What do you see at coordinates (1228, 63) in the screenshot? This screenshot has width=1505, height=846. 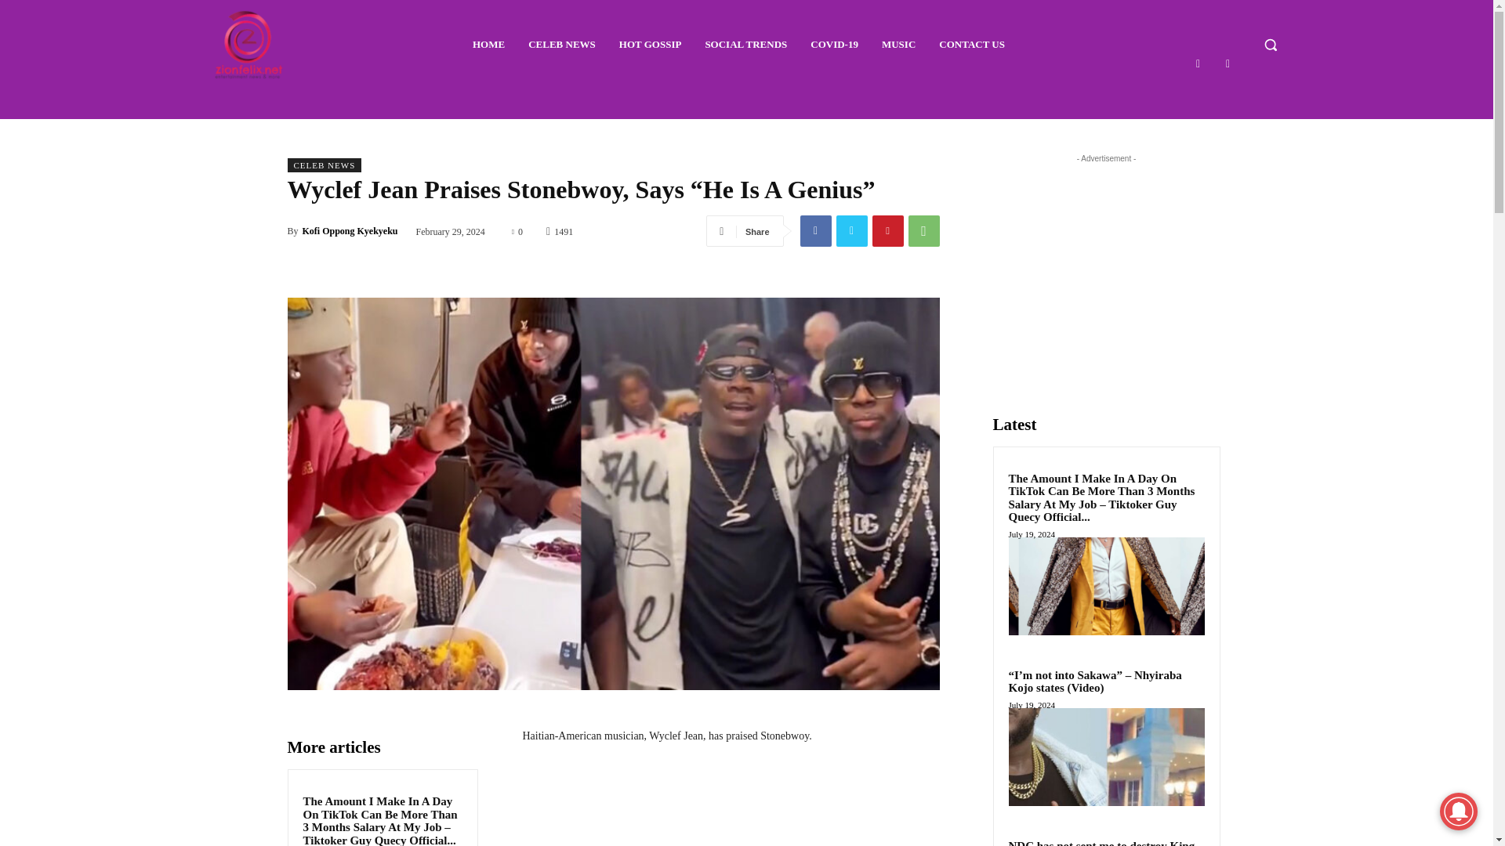 I see `Instagram` at bounding box center [1228, 63].